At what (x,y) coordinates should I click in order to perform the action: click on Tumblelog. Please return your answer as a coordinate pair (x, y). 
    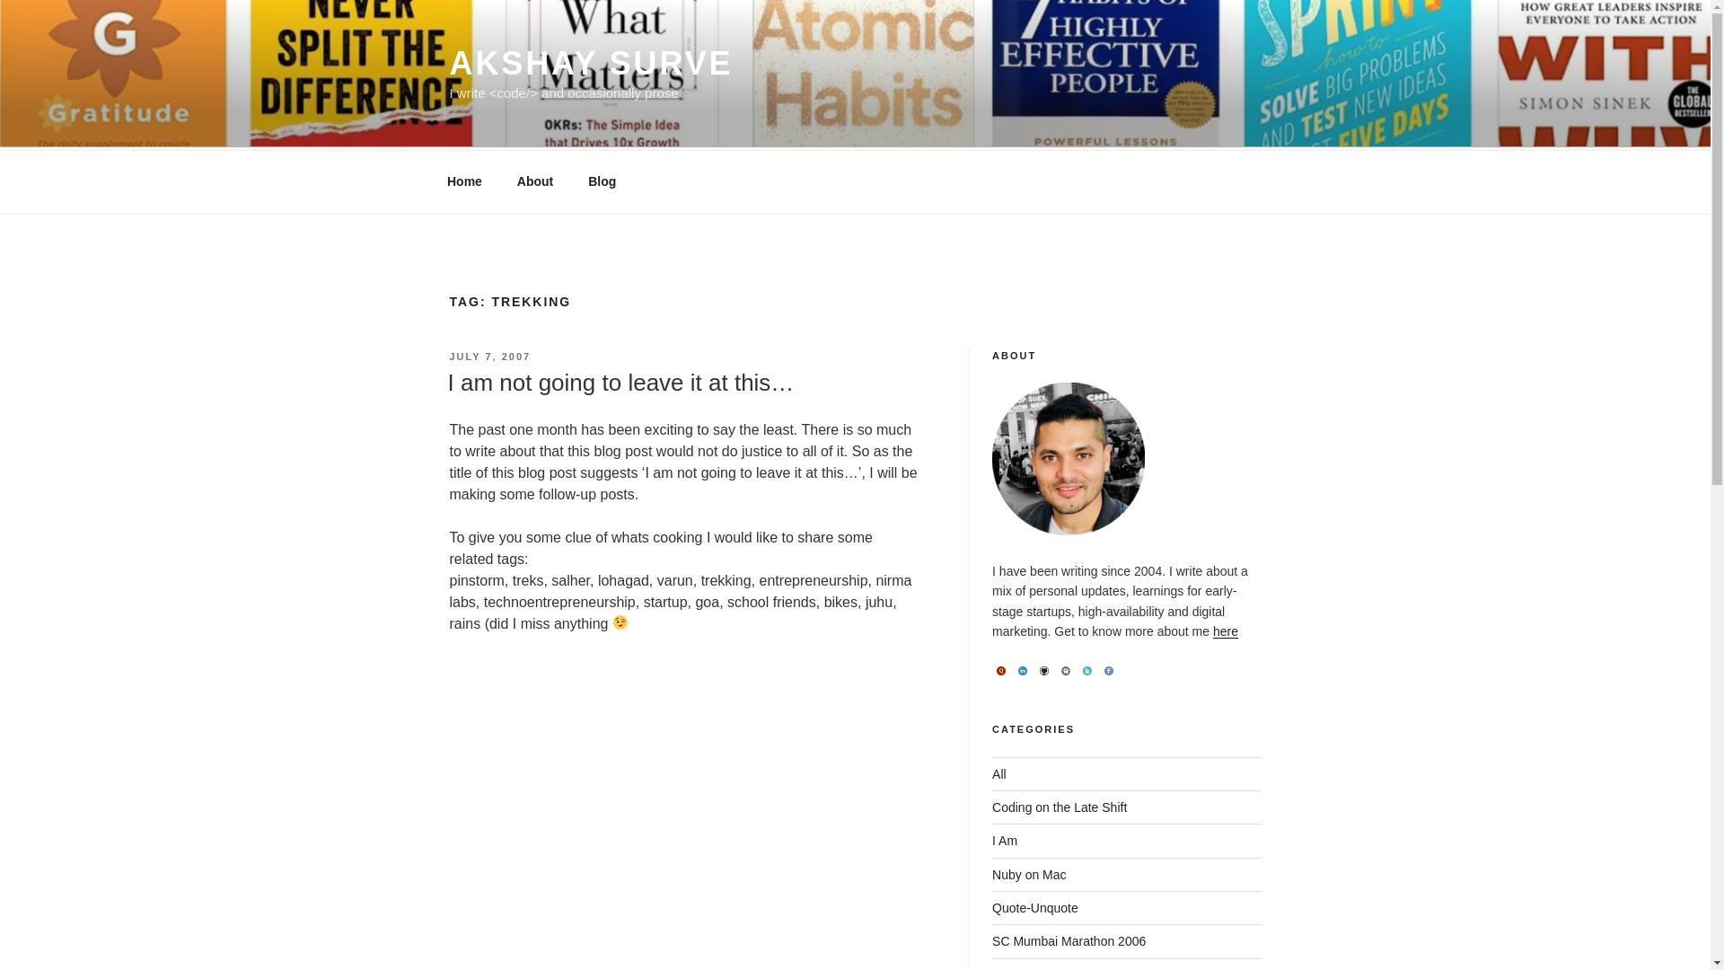
    Looking at the image, I should click on (1021, 968).